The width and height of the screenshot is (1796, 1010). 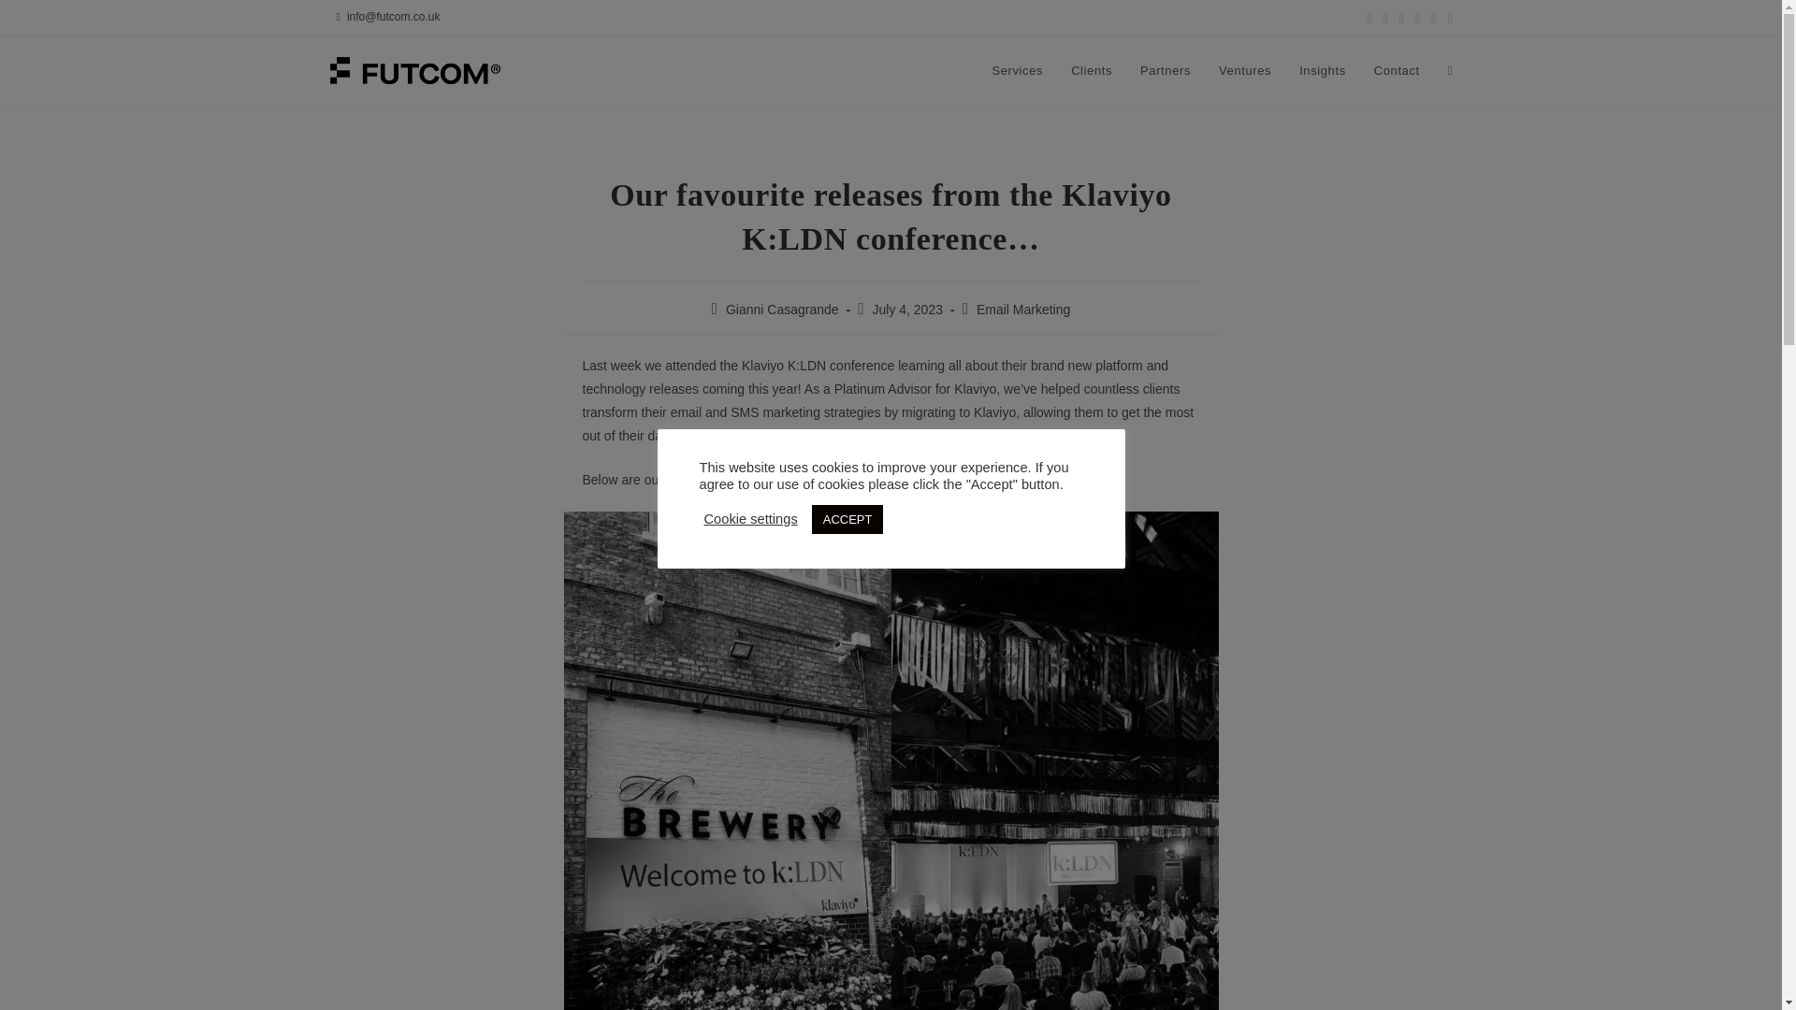 I want to click on Email Marketing, so click(x=1023, y=309).